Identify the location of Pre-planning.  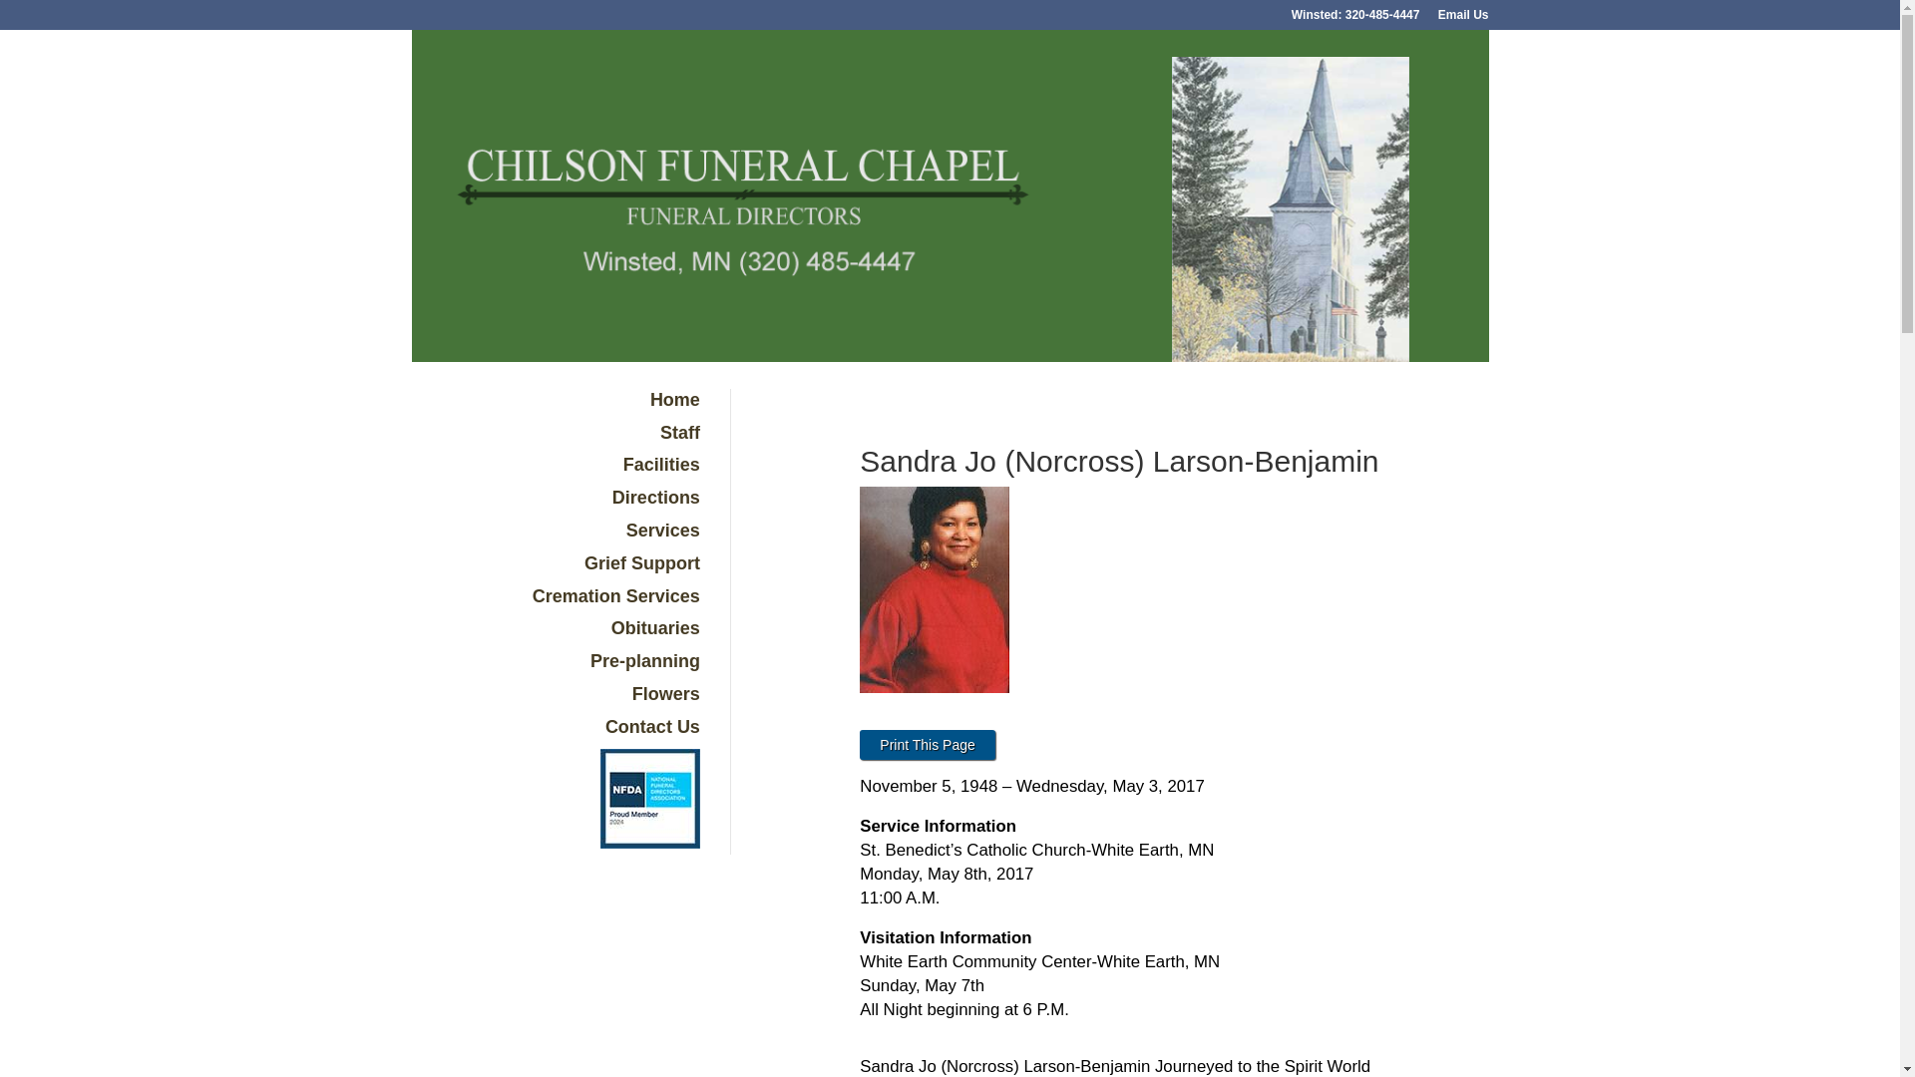
(644, 660).